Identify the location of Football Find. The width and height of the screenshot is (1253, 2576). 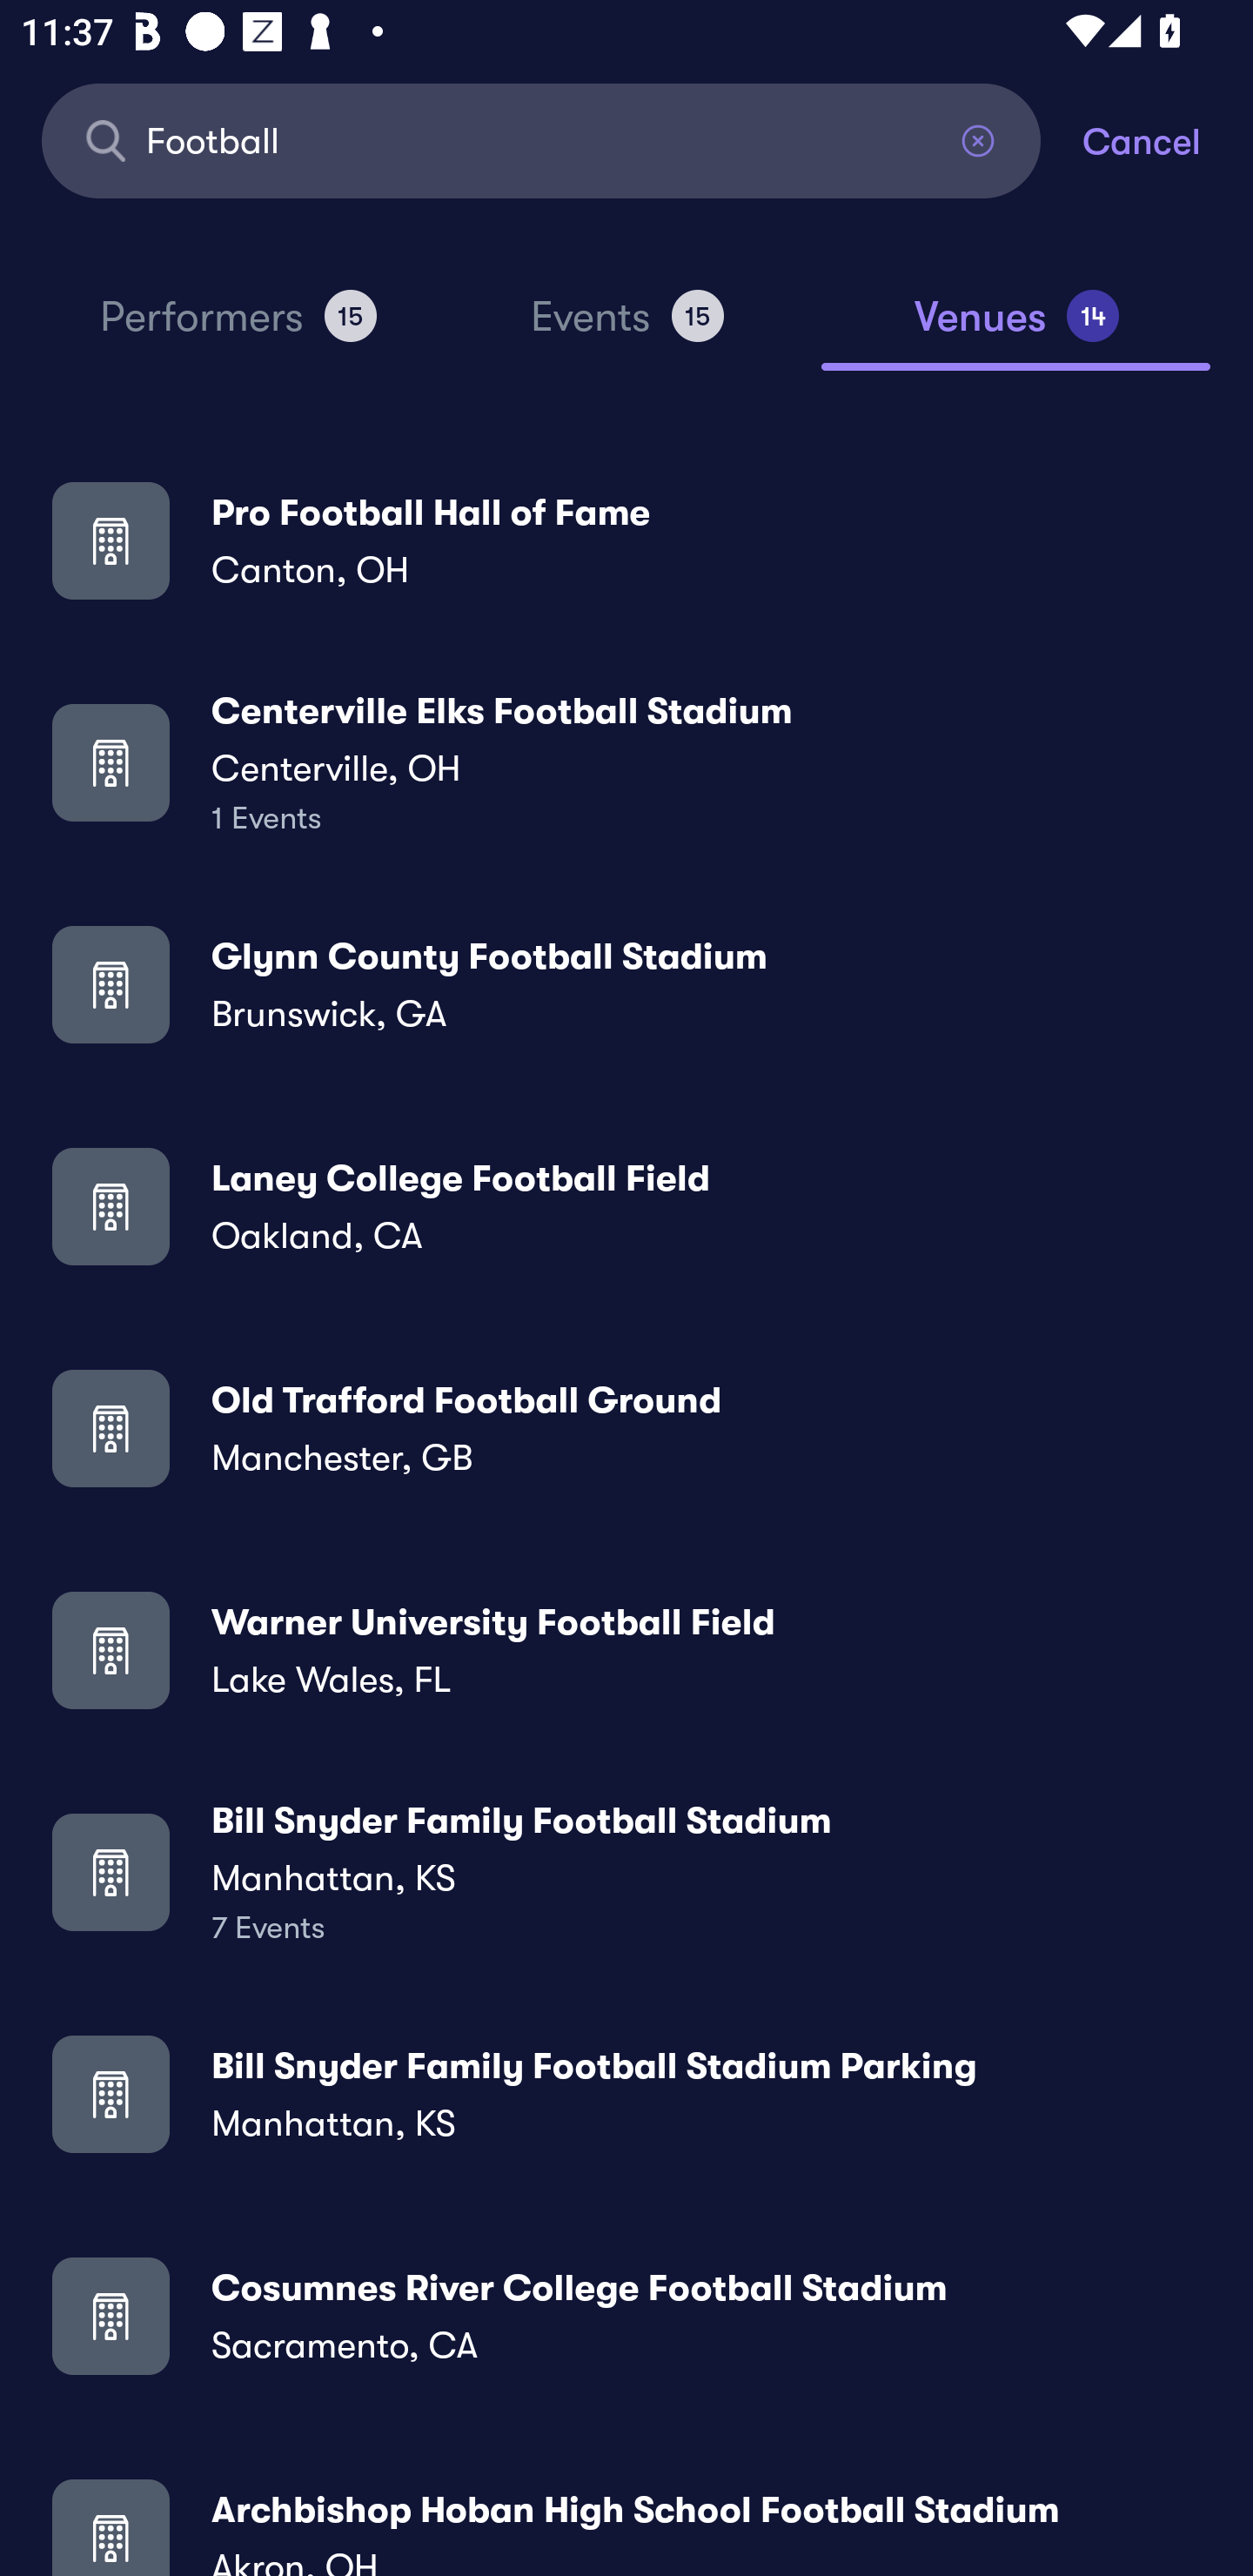
(541, 139).